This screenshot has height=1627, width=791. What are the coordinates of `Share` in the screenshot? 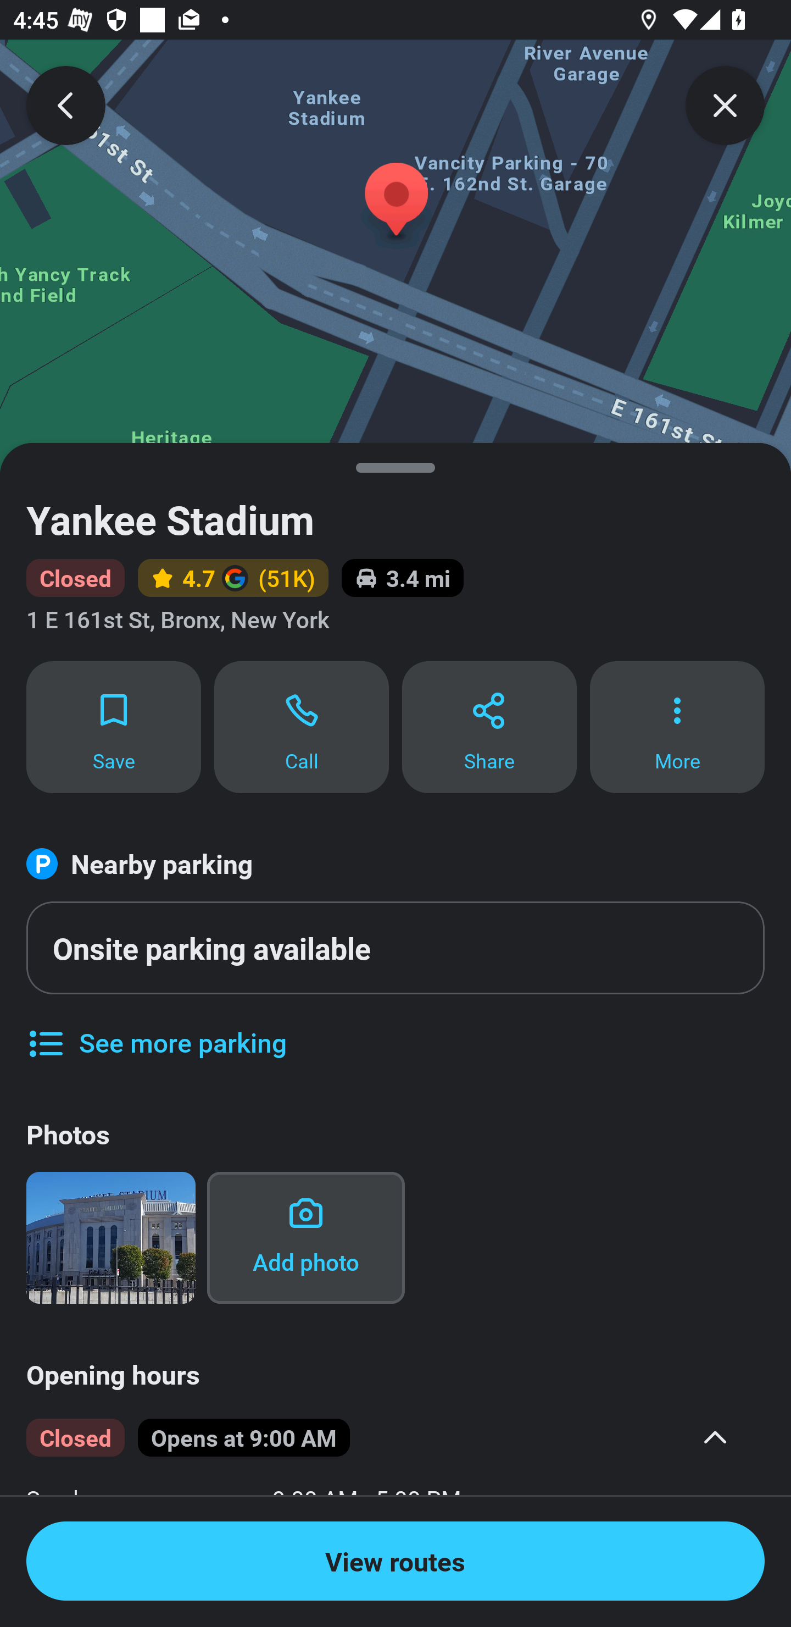 It's located at (489, 727).